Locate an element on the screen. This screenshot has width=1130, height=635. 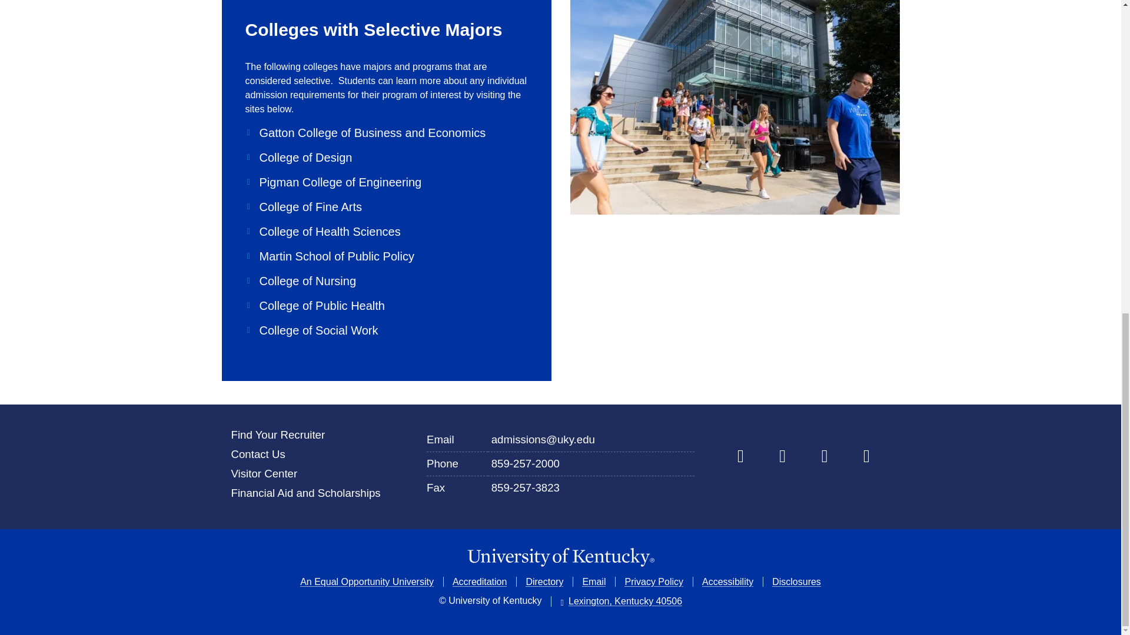
Gatton College of Business and Economics is located at coordinates (365, 132).